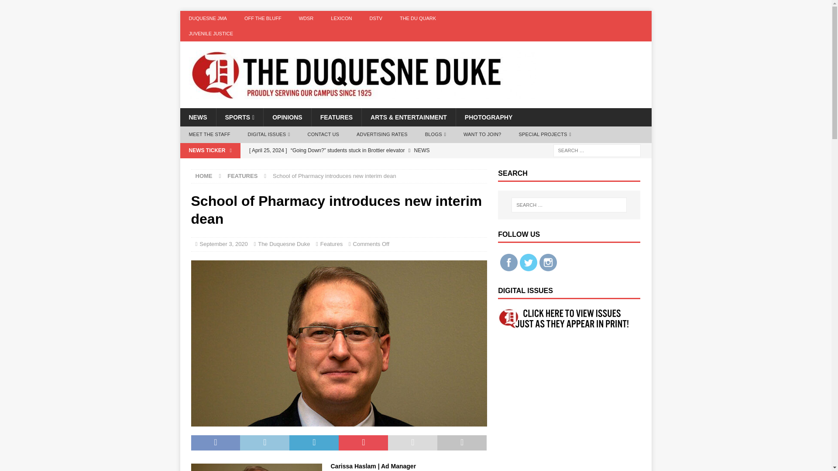  Describe the element at coordinates (269, 135) in the screenshot. I see `DIGITAL ISSUES` at that location.